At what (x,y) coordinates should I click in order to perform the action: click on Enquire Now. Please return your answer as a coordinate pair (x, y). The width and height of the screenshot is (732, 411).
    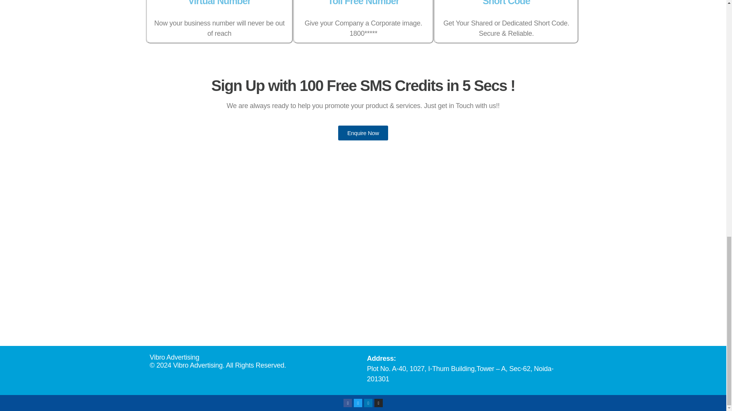
    Looking at the image, I should click on (363, 133).